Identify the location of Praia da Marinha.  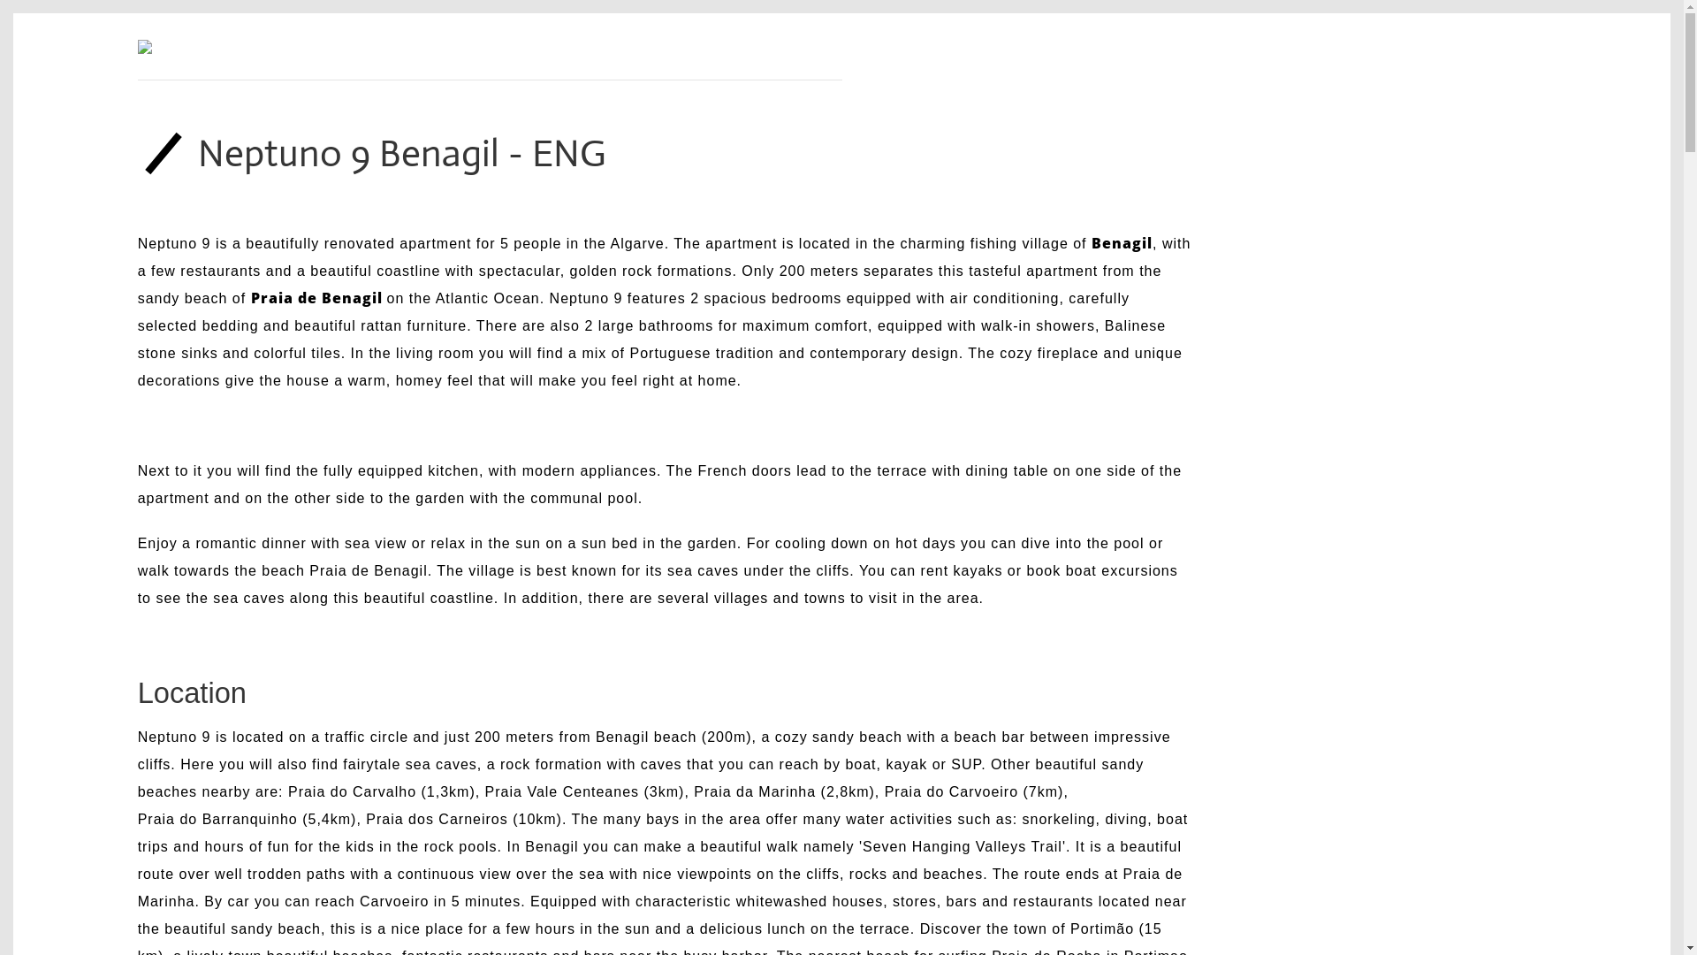
(755, 792).